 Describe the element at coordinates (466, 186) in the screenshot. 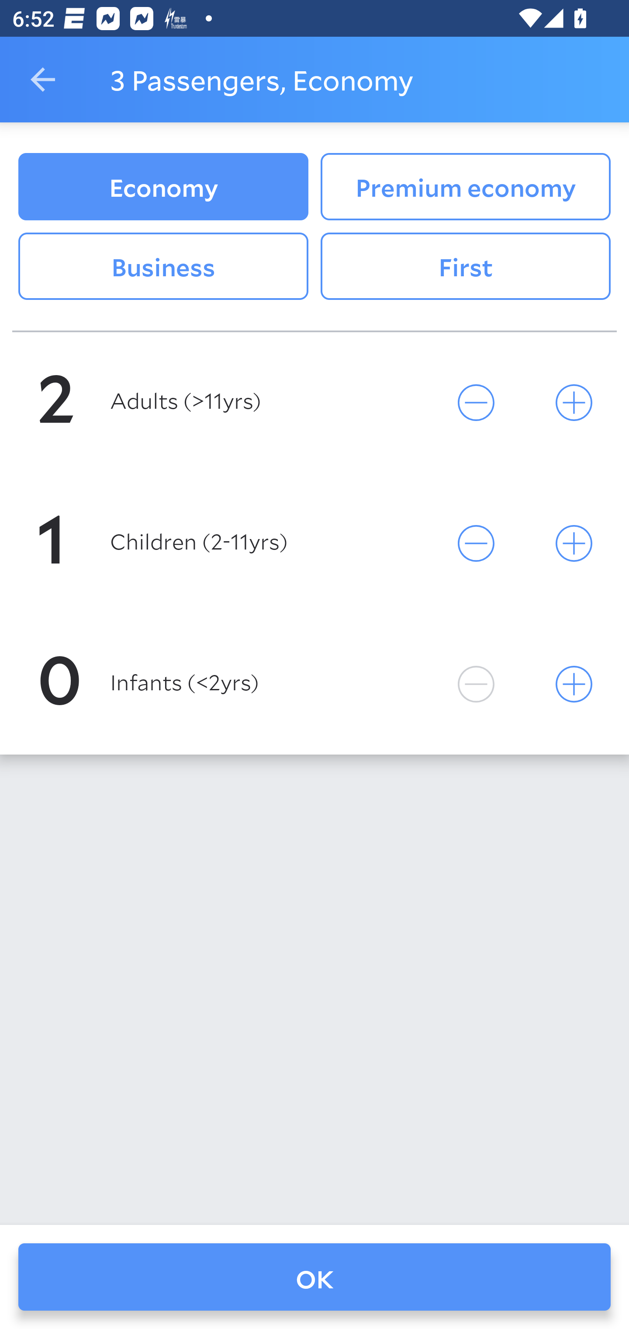

I see `Premium economy` at that location.